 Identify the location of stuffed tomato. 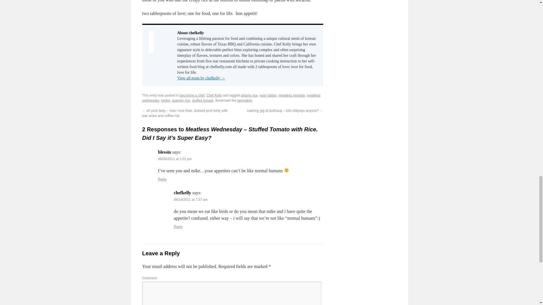
(202, 100).